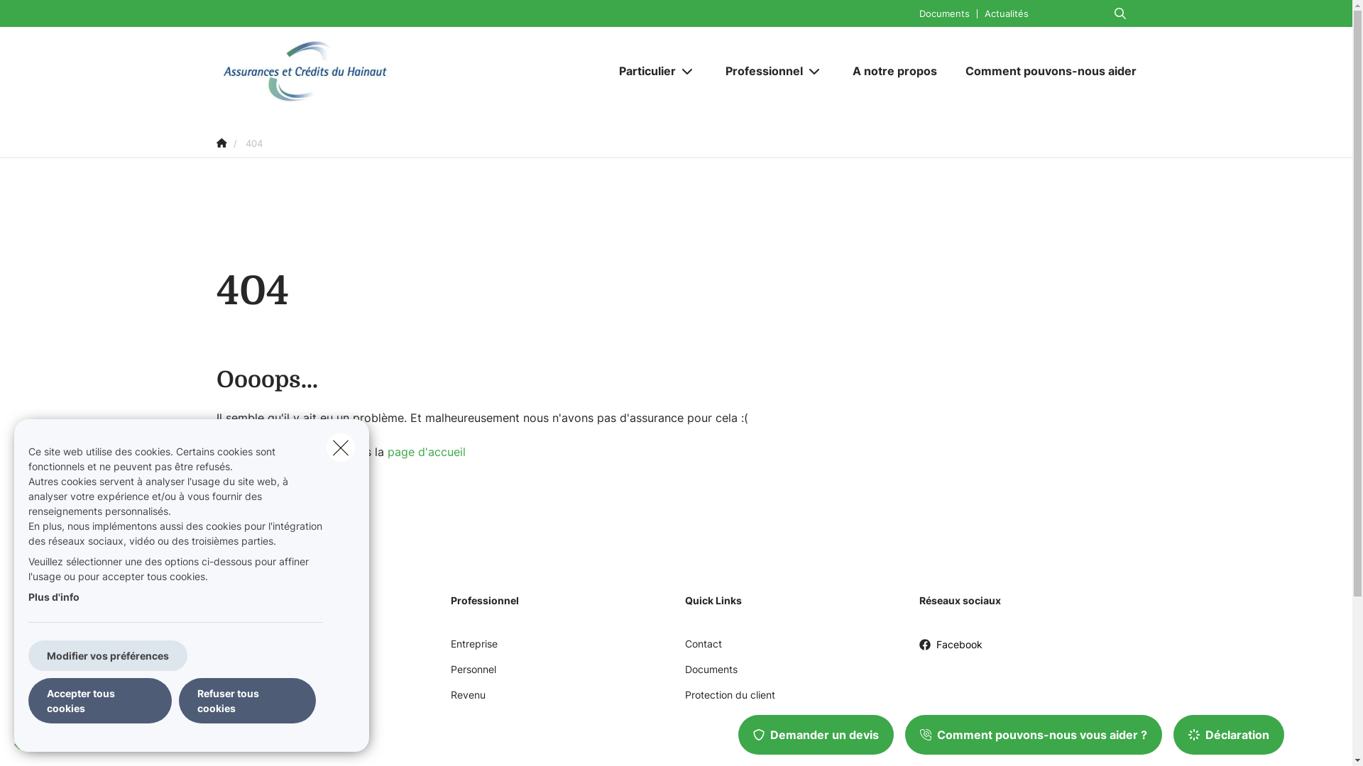 The width and height of the screenshot is (1363, 766). I want to click on page d'accueil, so click(427, 452).